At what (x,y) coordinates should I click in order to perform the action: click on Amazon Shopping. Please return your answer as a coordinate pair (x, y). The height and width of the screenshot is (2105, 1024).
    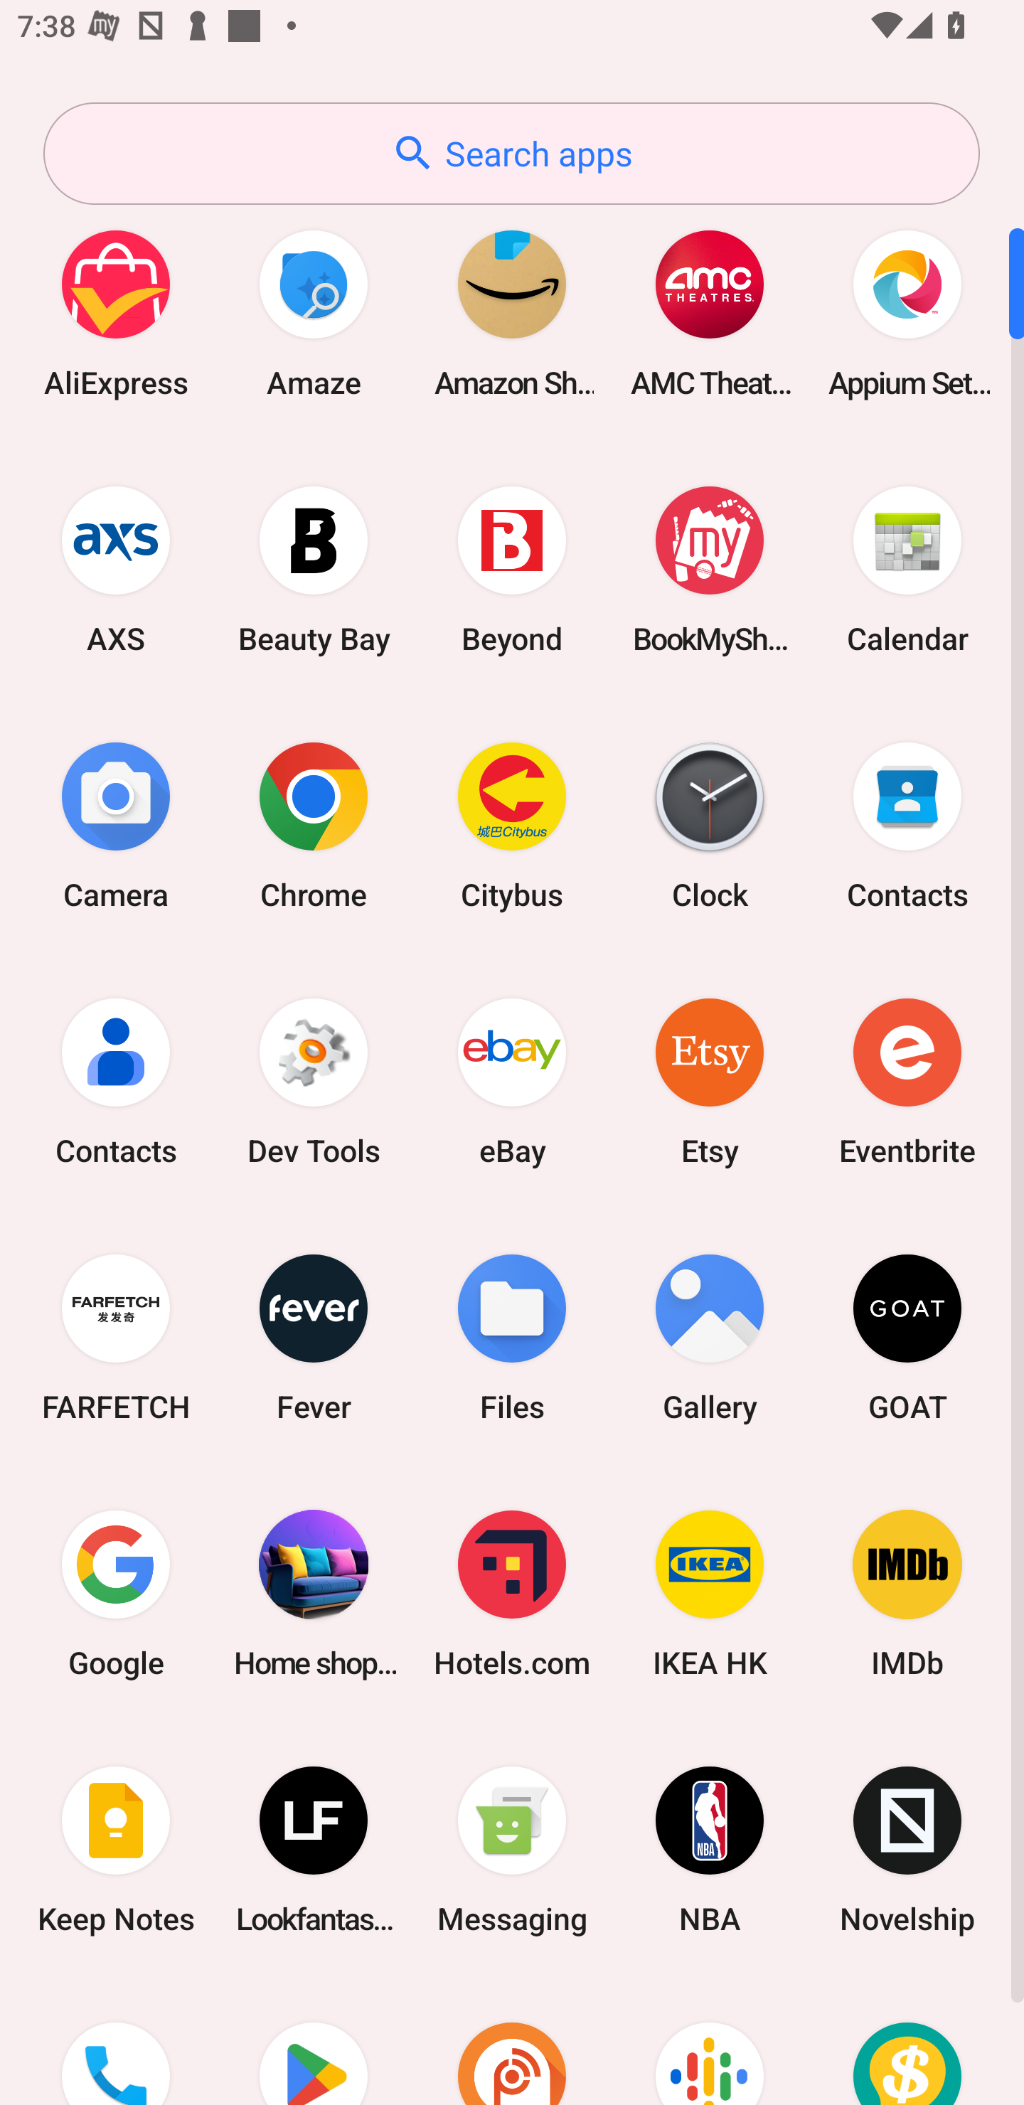
    Looking at the image, I should click on (512, 313).